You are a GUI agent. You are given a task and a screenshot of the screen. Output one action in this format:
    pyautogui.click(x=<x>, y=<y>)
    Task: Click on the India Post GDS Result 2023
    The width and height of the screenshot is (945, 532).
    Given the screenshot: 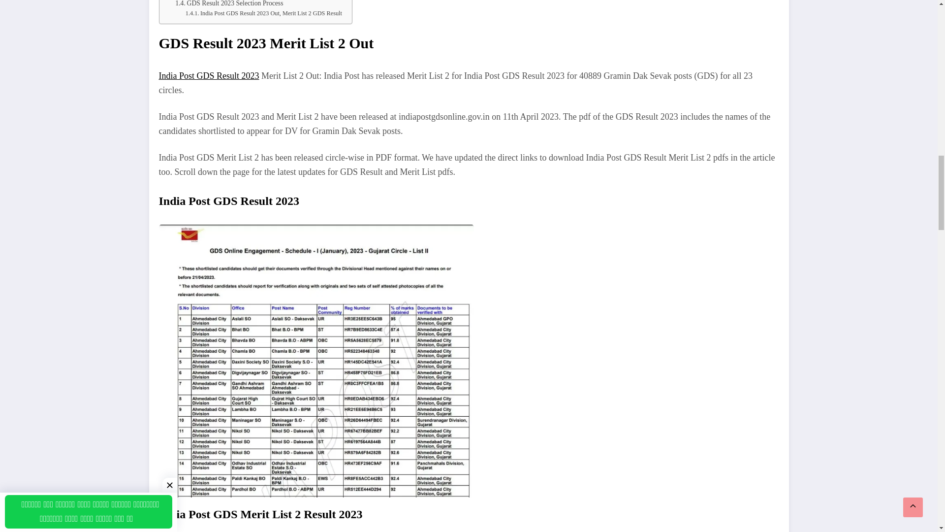 What is the action you would take?
    pyautogui.click(x=209, y=76)
    